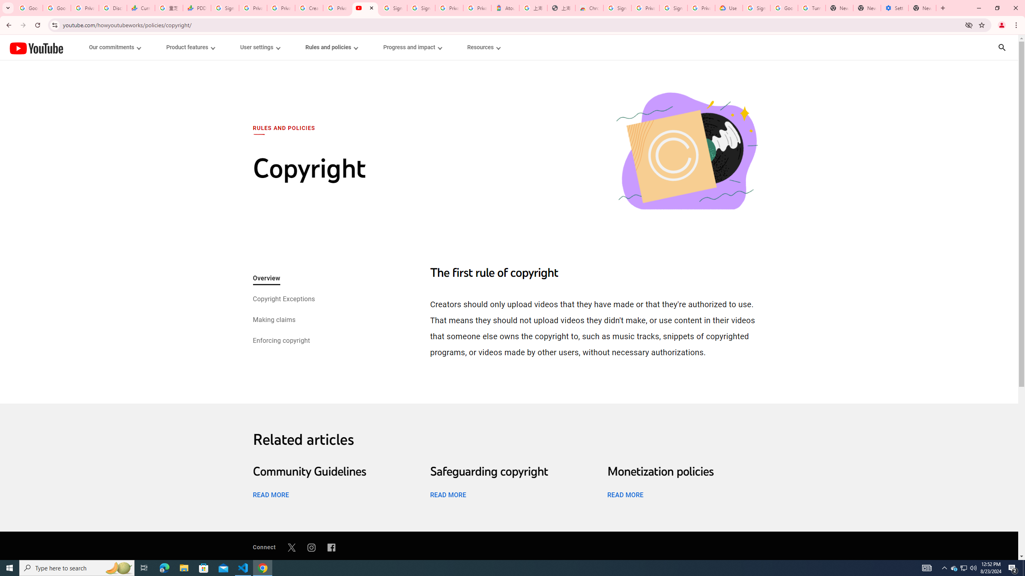  Describe the element at coordinates (190, 47) in the screenshot. I see `Product features menupopup` at that location.